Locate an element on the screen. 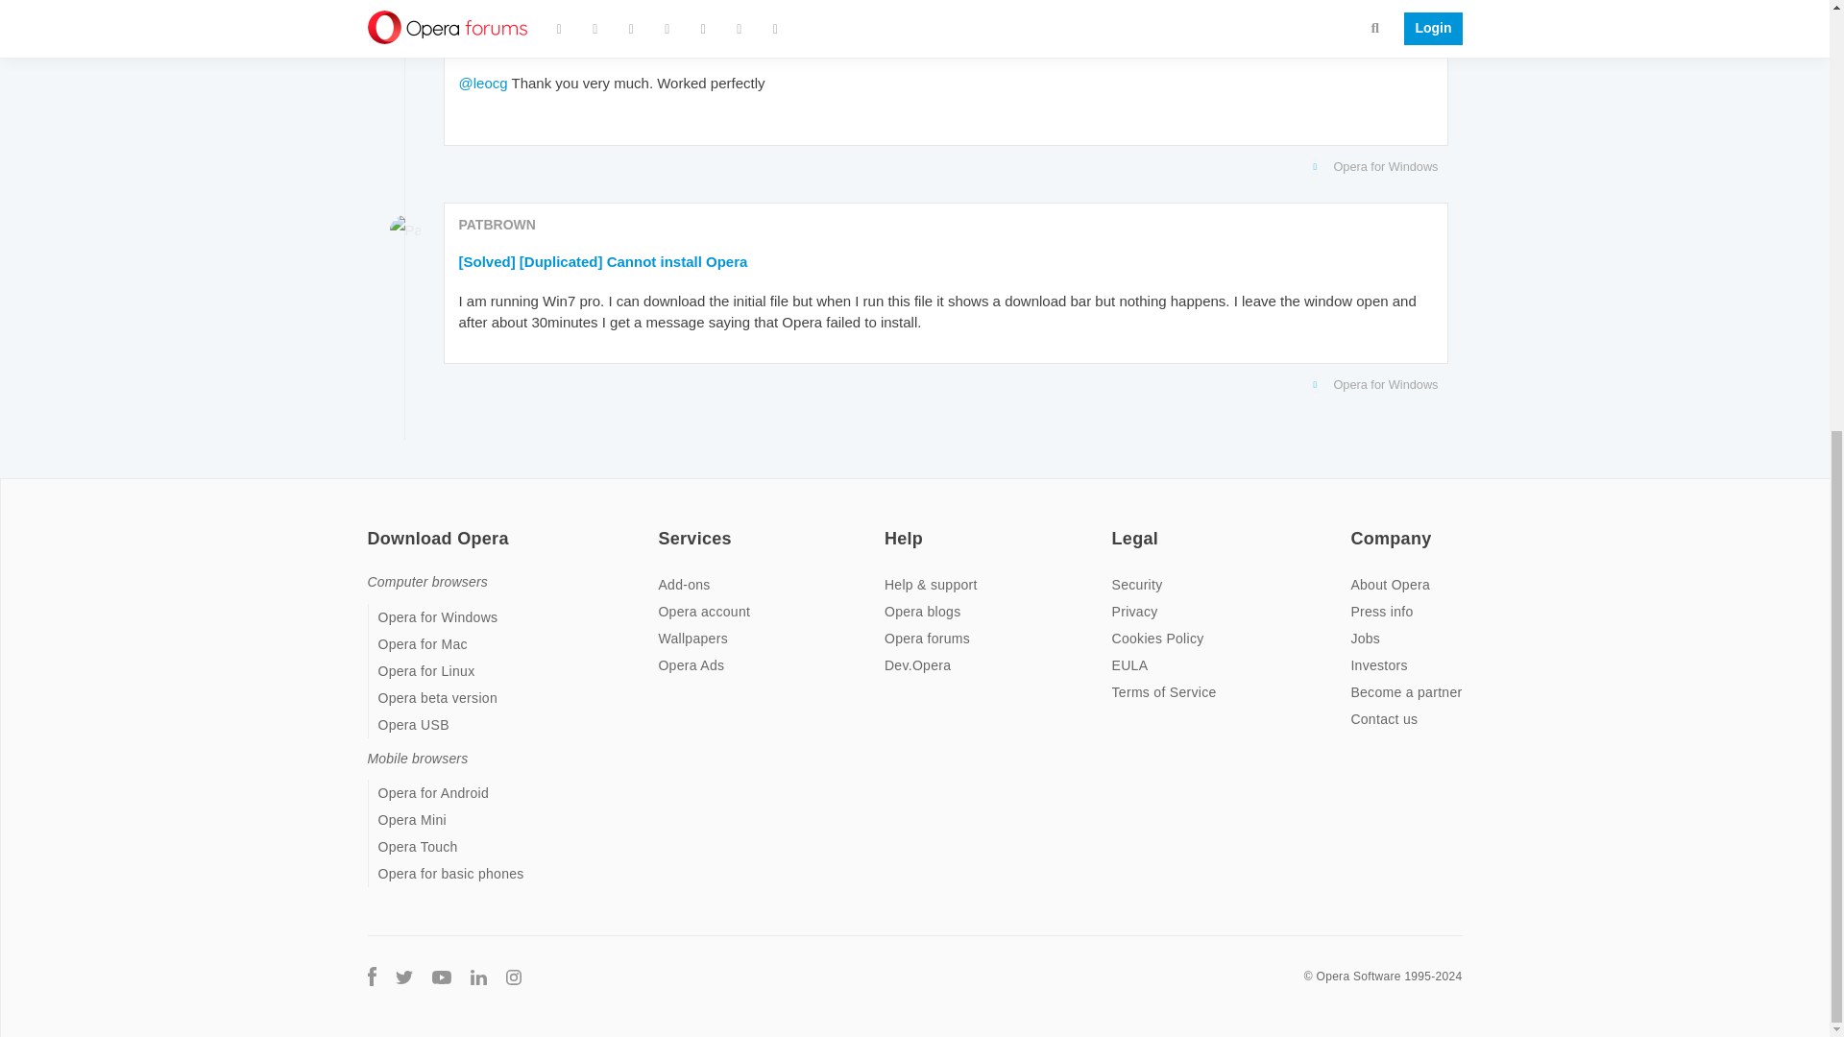 This screenshot has width=1844, height=1037. on is located at coordinates (1117, 526).